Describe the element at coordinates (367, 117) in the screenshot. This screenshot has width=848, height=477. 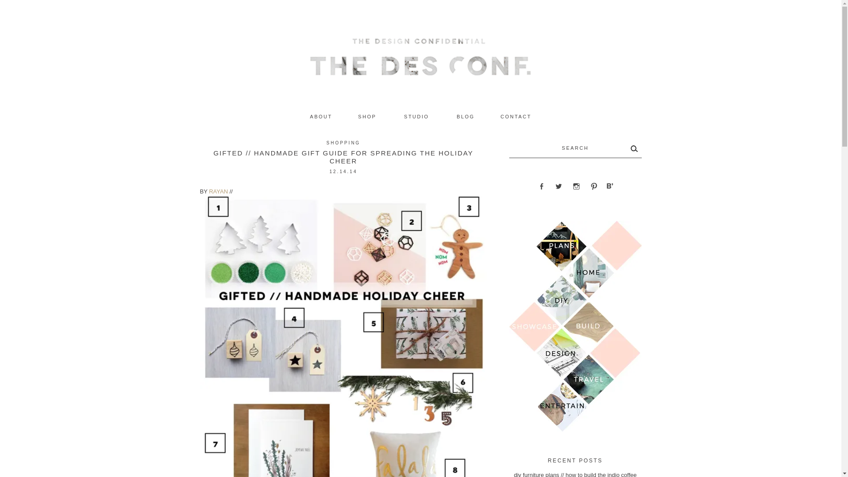
I see `SHOP` at that location.